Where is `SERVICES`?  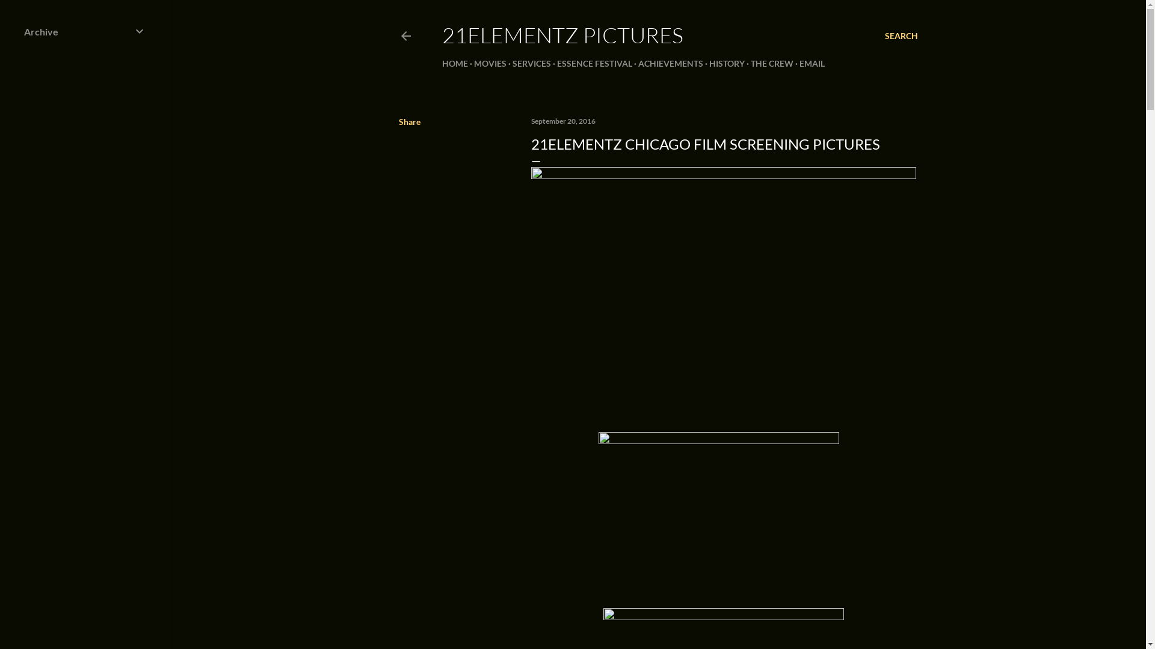
SERVICES is located at coordinates (532, 64).